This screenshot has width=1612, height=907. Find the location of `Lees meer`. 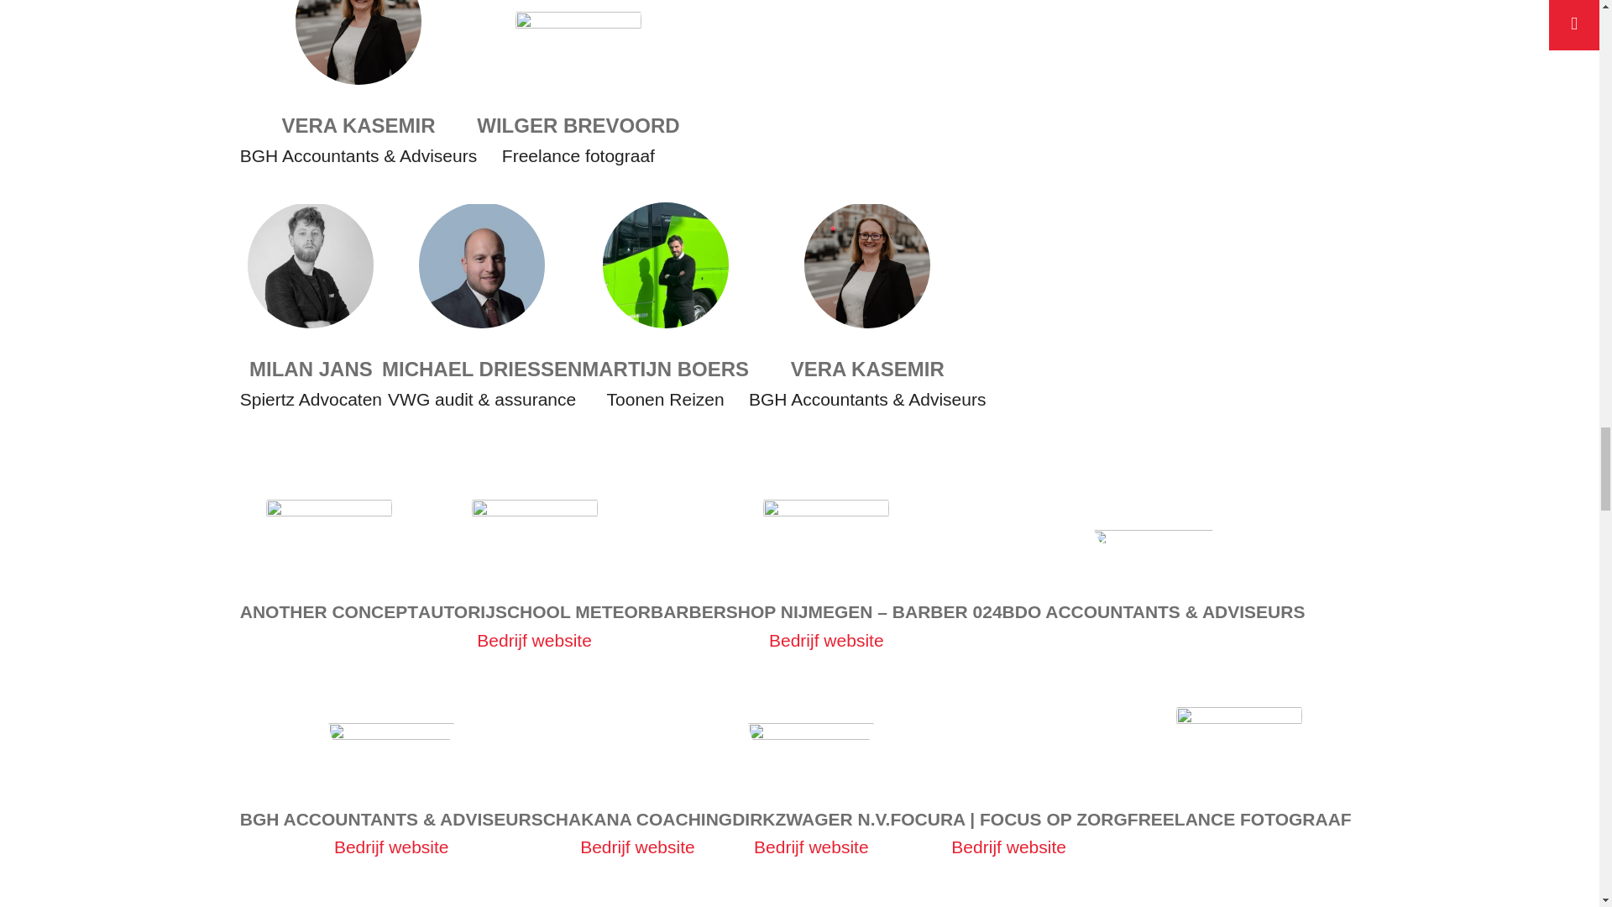

Lees meer is located at coordinates (1154, 322).